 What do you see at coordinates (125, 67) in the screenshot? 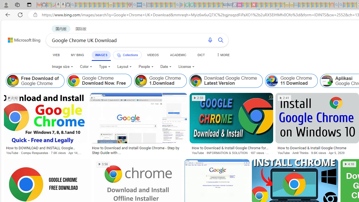
I see `Layout` at bounding box center [125, 67].